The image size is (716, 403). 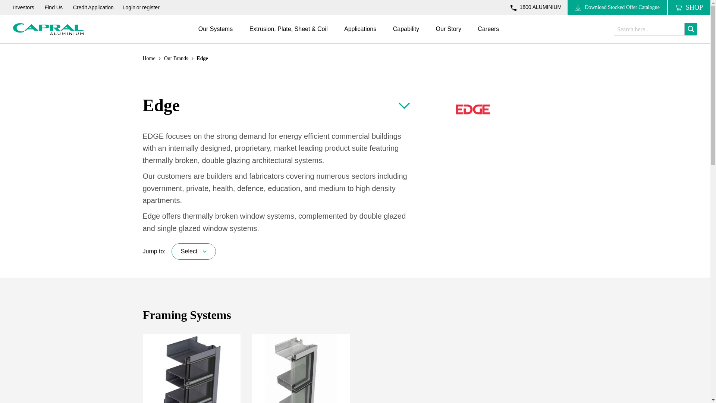 I want to click on Applications, so click(x=360, y=34).